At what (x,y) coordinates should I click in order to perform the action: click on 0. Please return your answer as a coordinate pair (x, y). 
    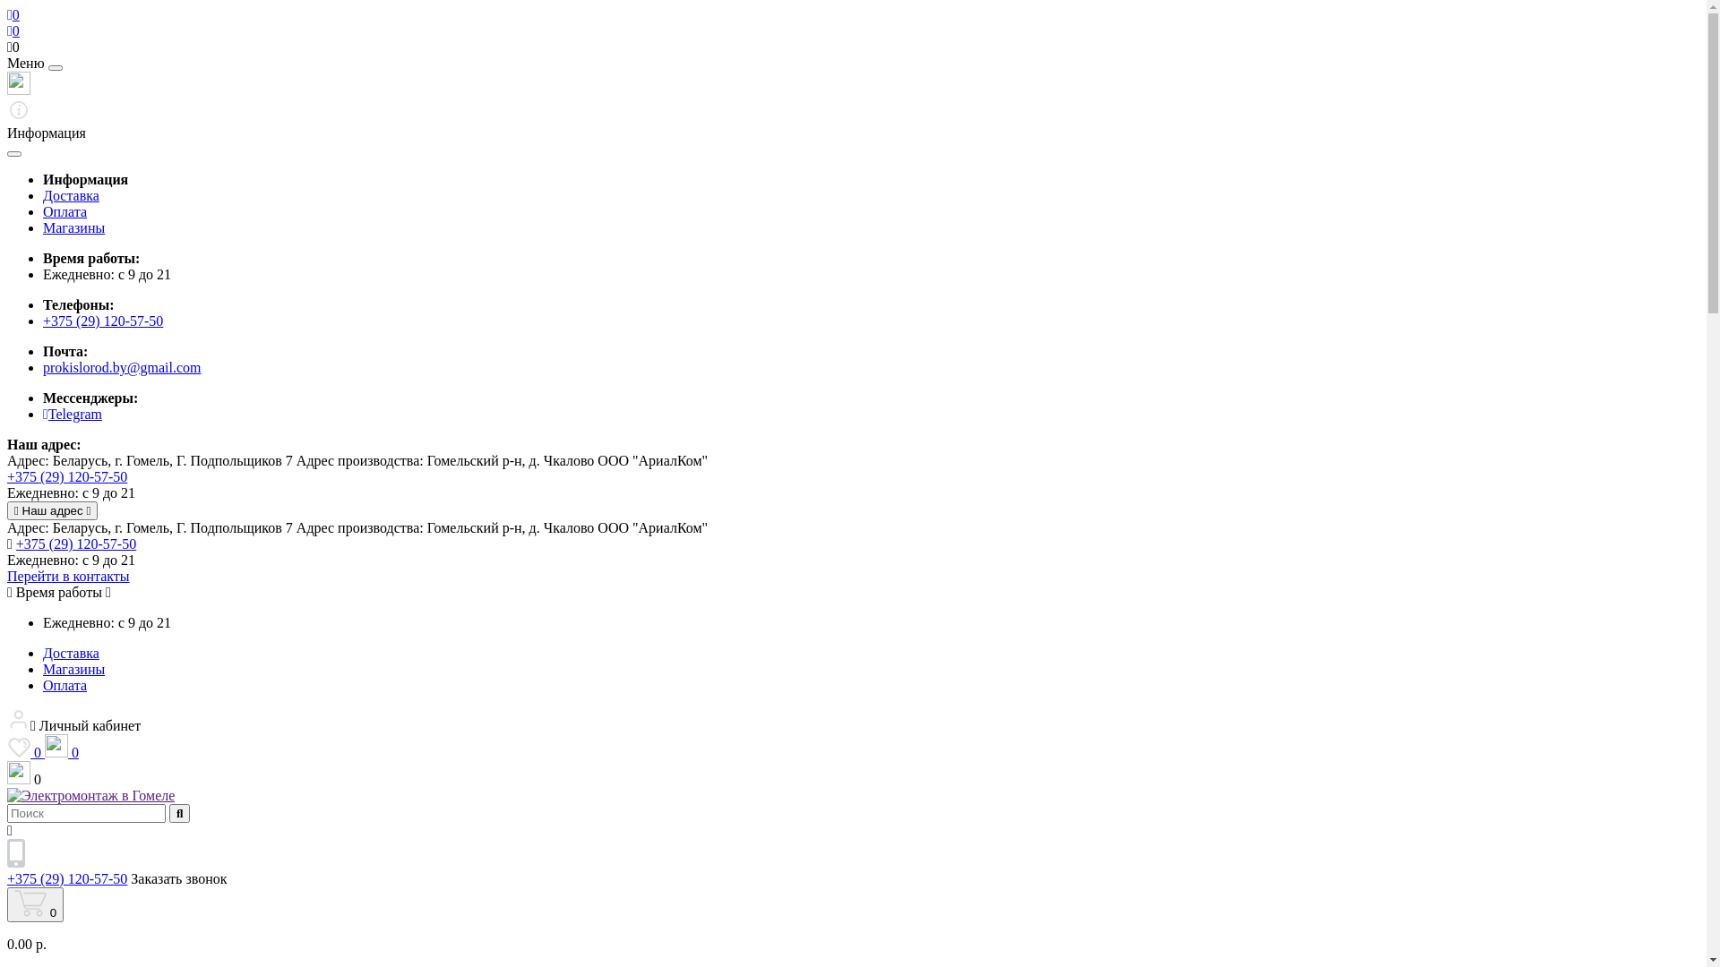
    Looking at the image, I should click on (853, 47).